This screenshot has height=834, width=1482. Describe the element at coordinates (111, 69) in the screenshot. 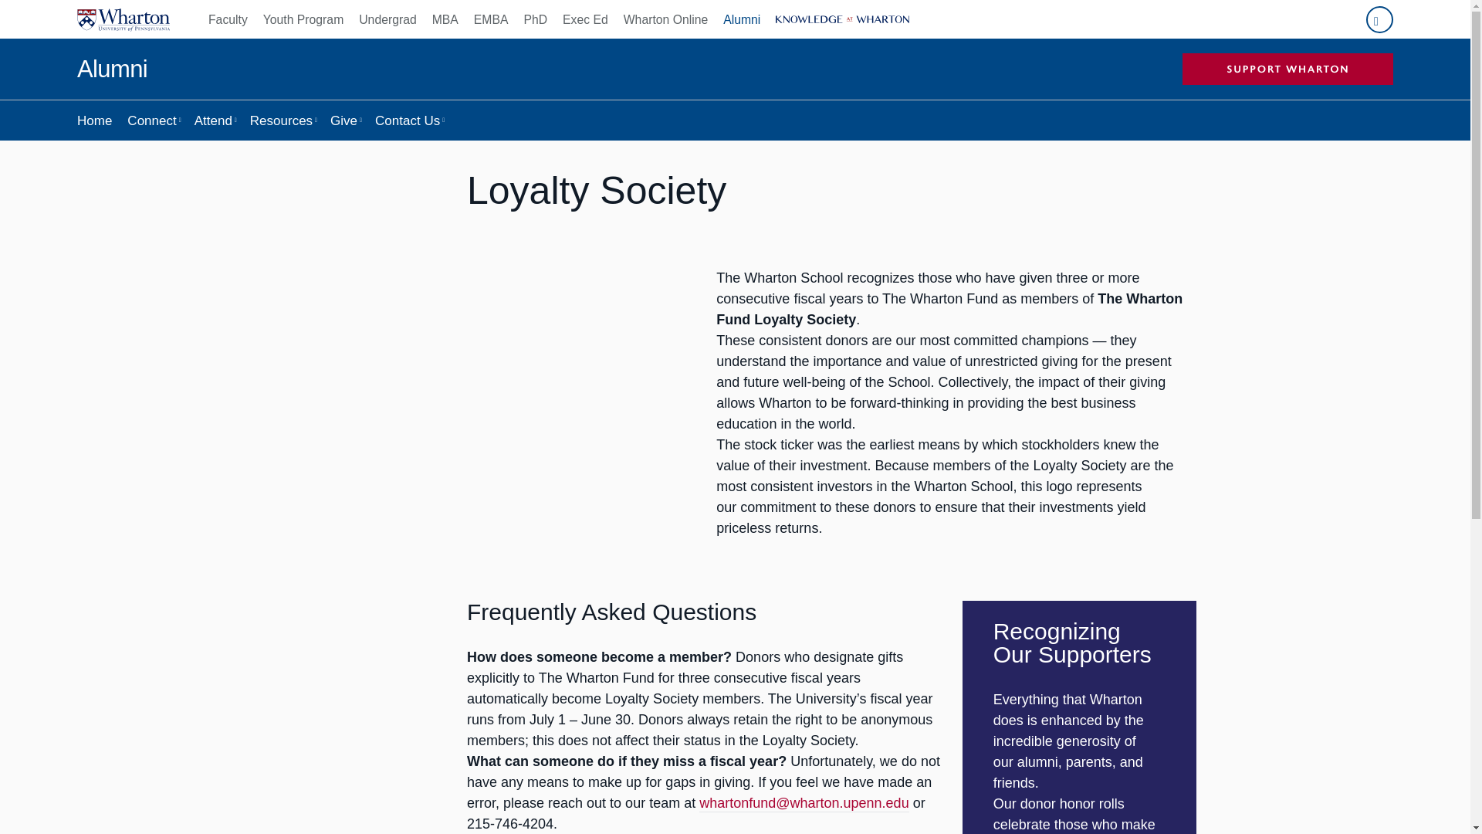

I see `Alumni` at that location.